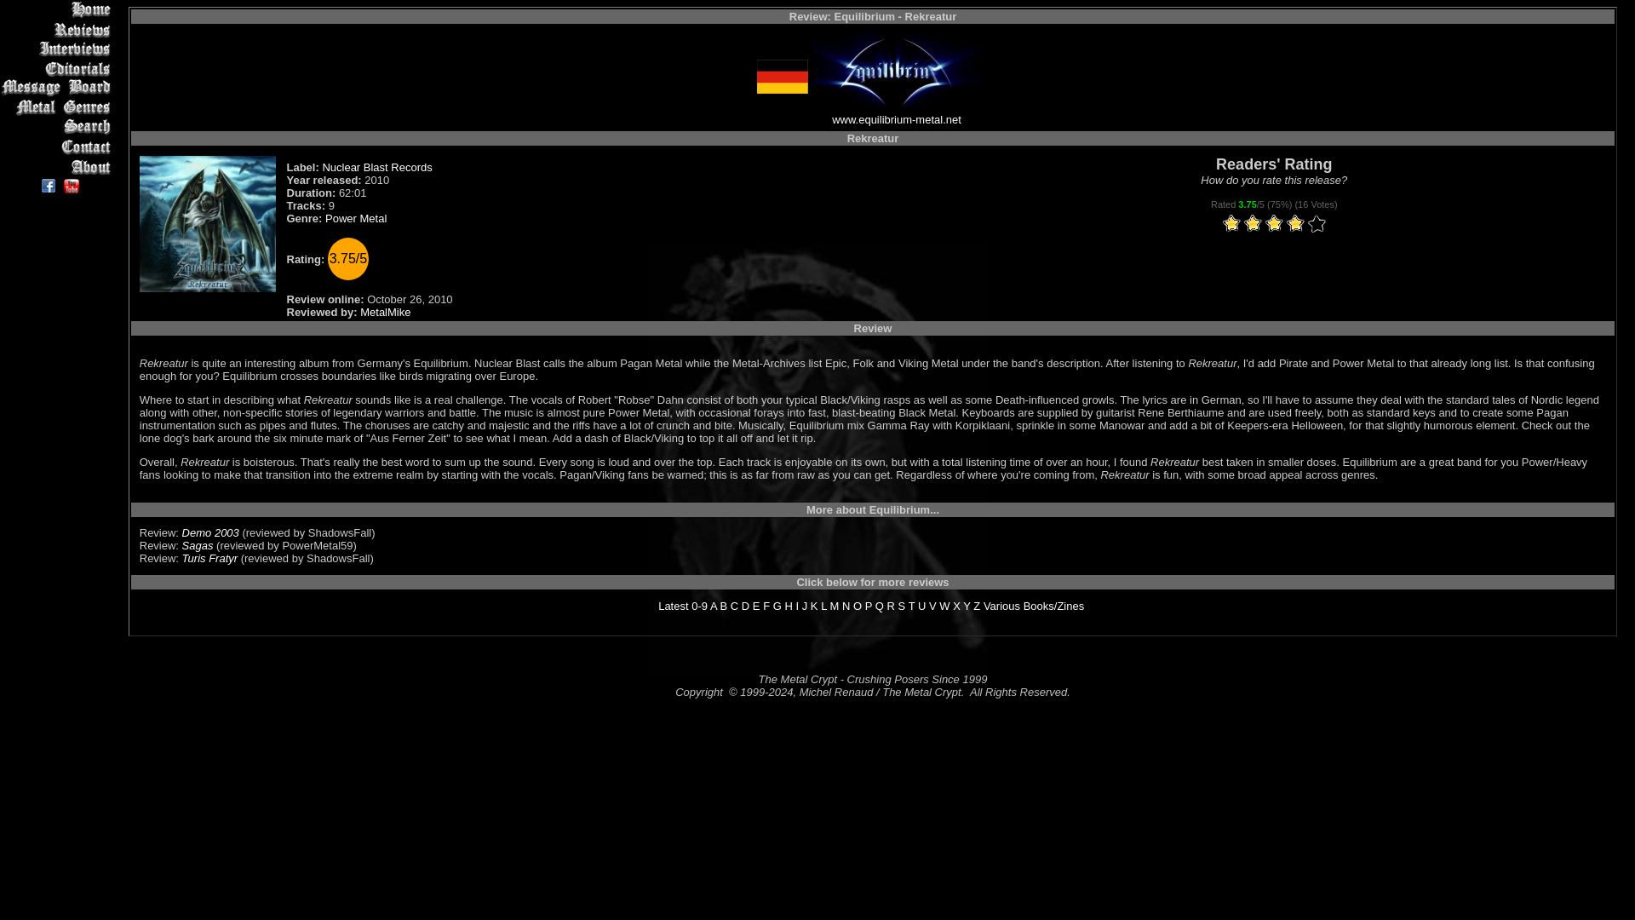 This screenshot has height=920, width=1635. What do you see at coordinates (58, 87) in the screenshot?
I see `Discuss Metal and Other Stuff` at bounding box center [58, 87].